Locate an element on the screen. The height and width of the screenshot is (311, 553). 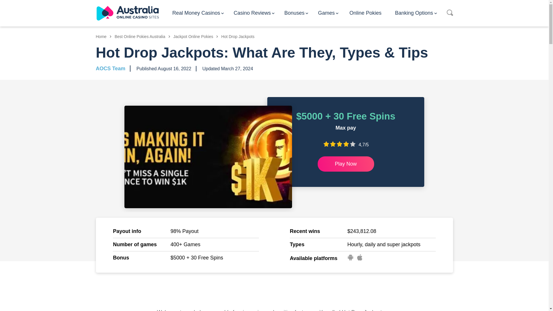
Banking Options is located at coordinates (416, 13).